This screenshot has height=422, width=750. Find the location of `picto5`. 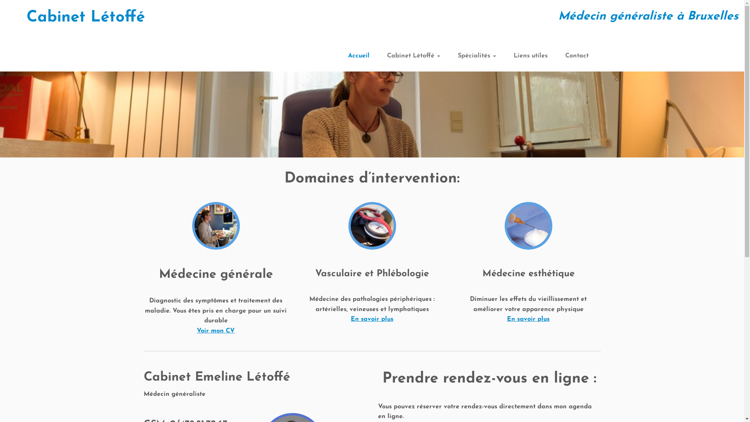

picto5 is located at coordinates (529, 226).